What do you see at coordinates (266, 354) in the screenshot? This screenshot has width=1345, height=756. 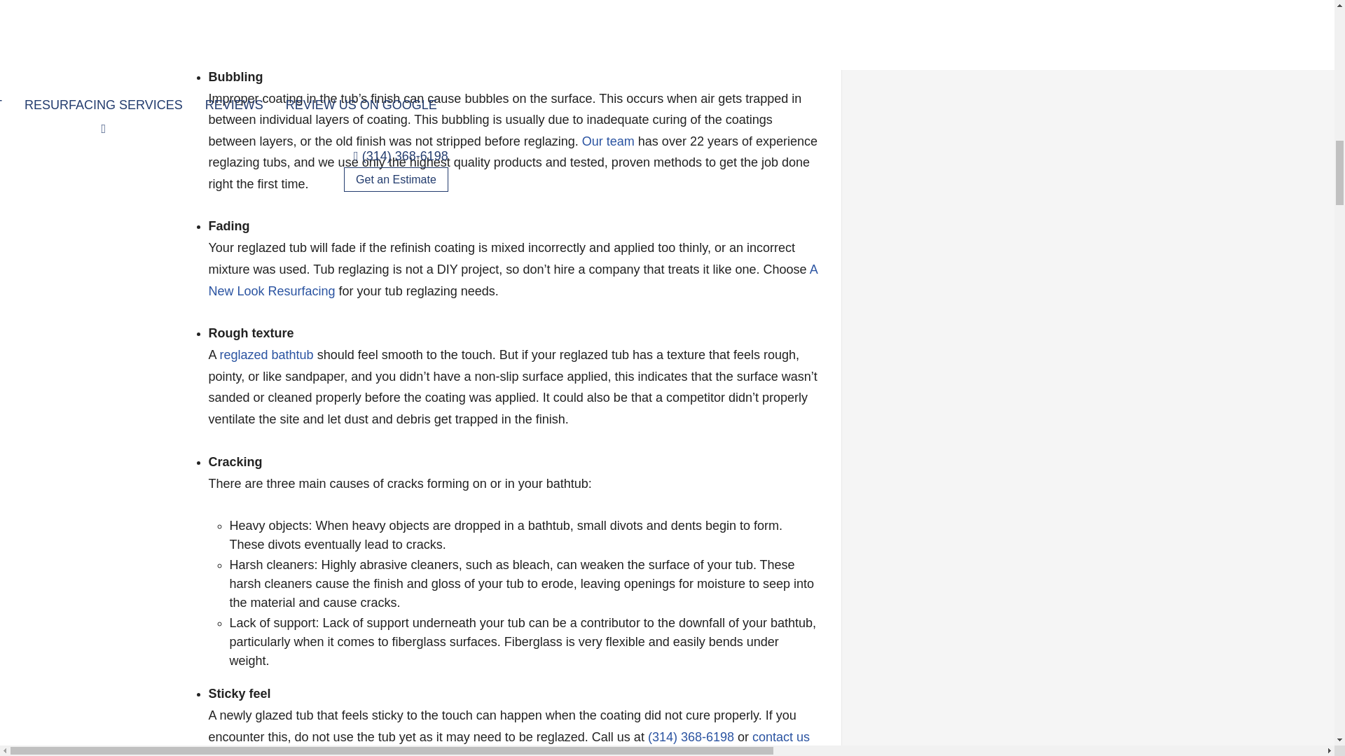 I see `Tub Reglazing St. Louis, MO - WikiPedia` at bounding box center [266, 354].